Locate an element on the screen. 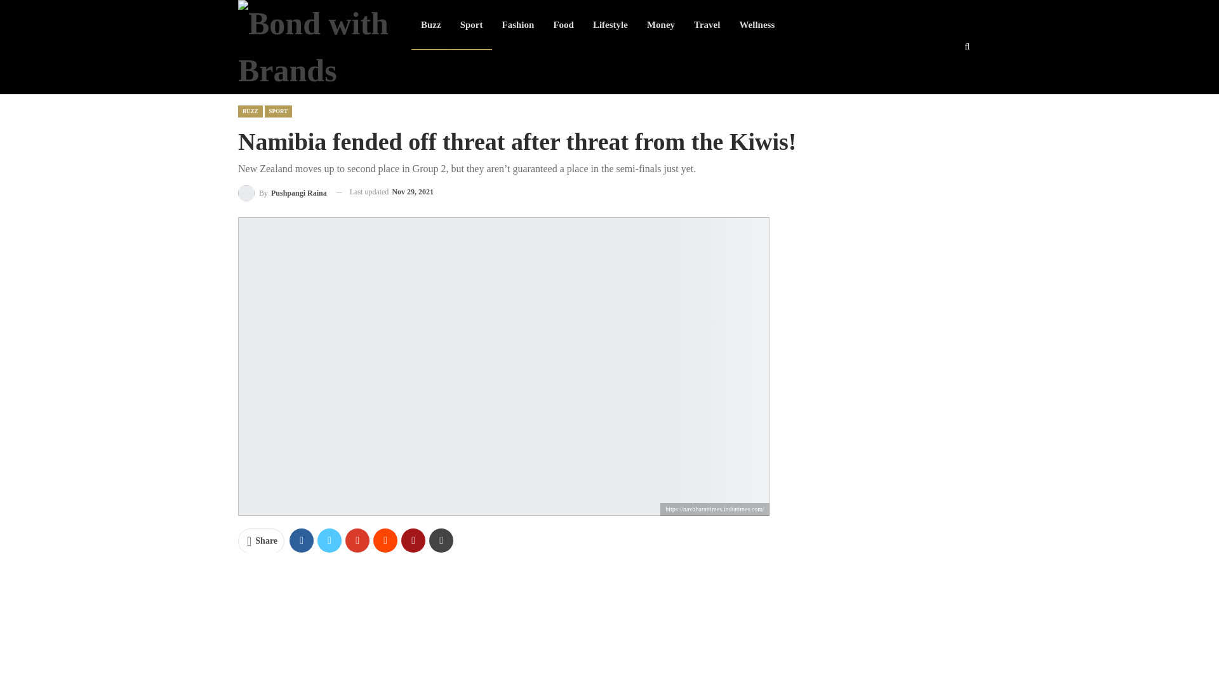  Lifestyle is located at coordinates (611, 24).